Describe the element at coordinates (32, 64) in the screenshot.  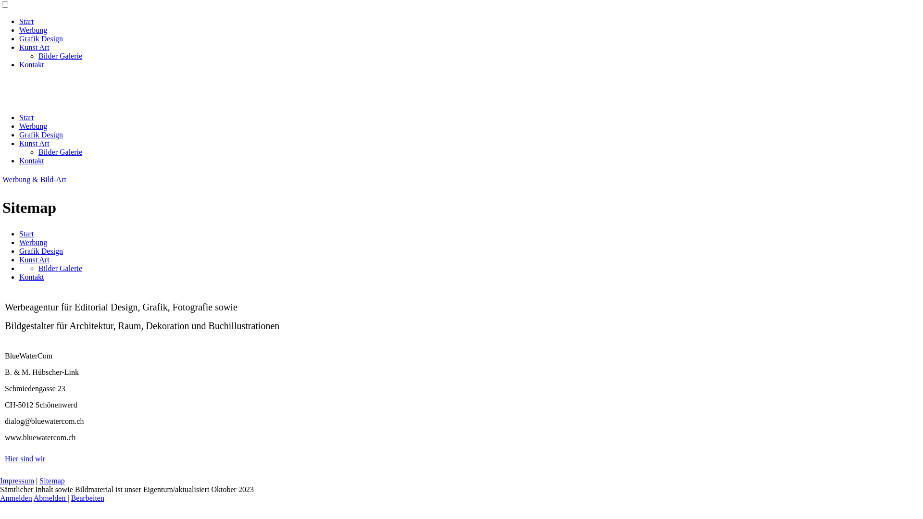
I see `Kontakt` at that location.